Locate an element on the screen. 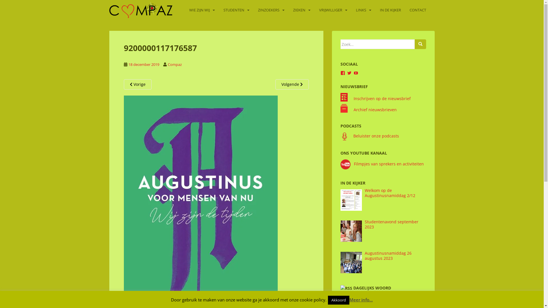  Volgende is located at coordinates (292, 84).